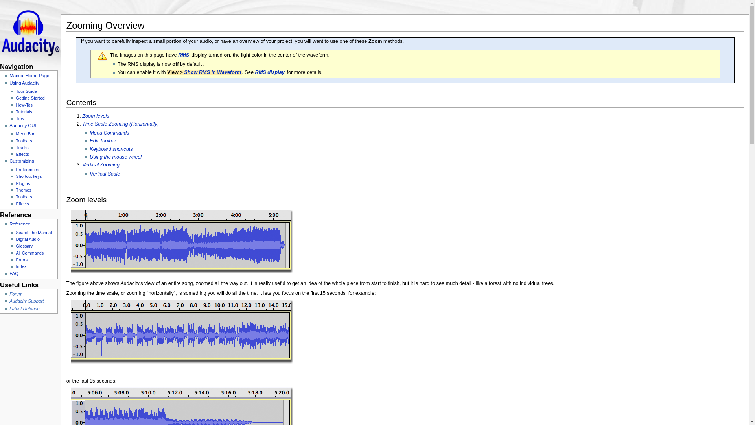 Image resolution: width=755 pixels, height=425 pixels. I want to click on RMS display, so click(270, 72).